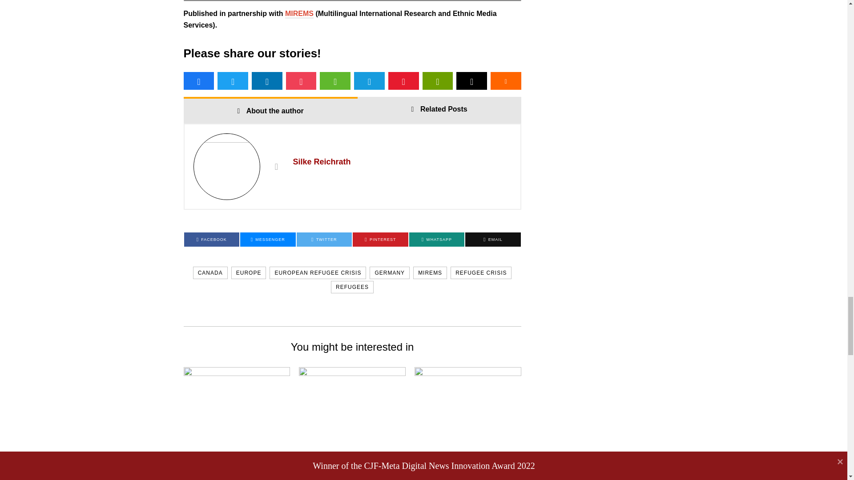 Image resolution: width=854 pixels, height=480 pixels. What do you see at coordinates (299, 13) in the screenshot?
I see `MIREMS` at bounding box center [299, 13].